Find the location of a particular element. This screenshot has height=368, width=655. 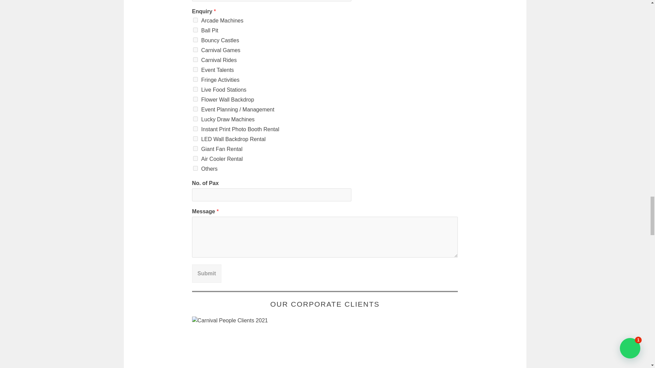

Lucky Draw Machines is located at coordinates (195, 119).